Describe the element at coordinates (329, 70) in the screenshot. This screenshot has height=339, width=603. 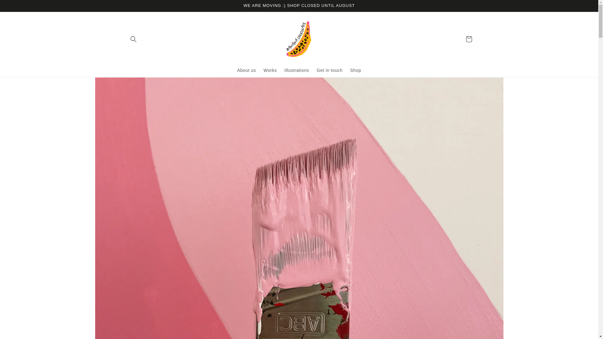
I see `Get in touch` at that location.